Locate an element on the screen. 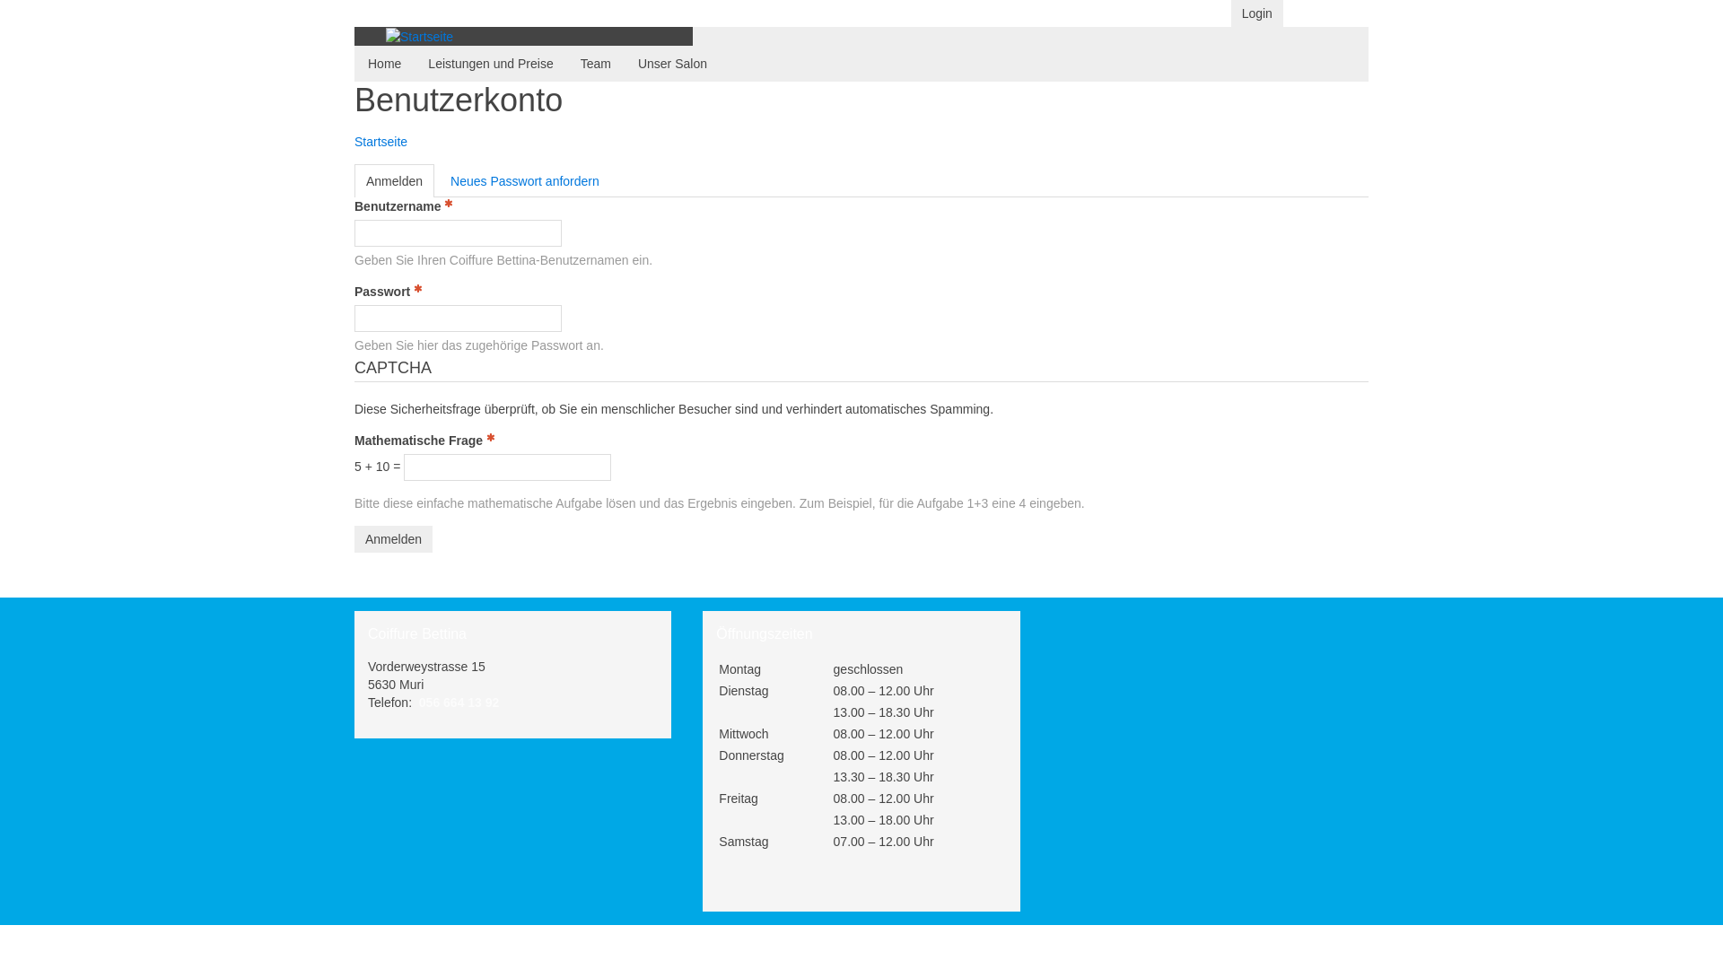 This screenshot has width=1723, height=969. Home is located at coordinates (384, 64).